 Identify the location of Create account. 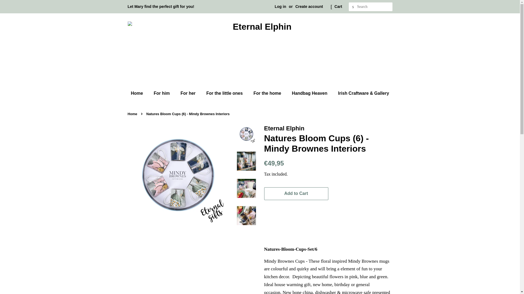
(309, 7).